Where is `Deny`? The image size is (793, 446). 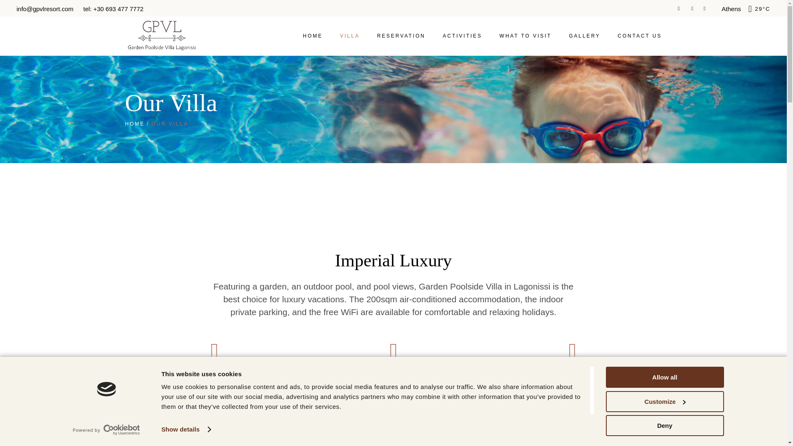 Deny is located at coordinates (664, 425).